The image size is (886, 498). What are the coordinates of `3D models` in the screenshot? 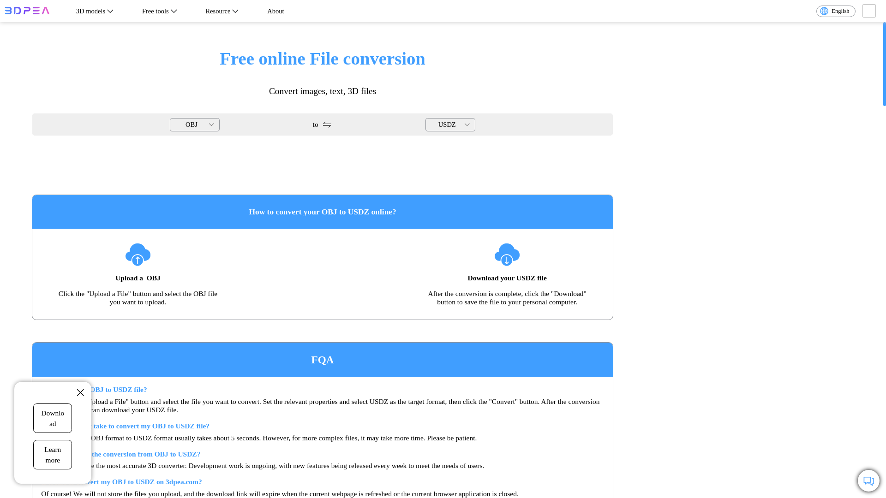 It's located at (96, 11).